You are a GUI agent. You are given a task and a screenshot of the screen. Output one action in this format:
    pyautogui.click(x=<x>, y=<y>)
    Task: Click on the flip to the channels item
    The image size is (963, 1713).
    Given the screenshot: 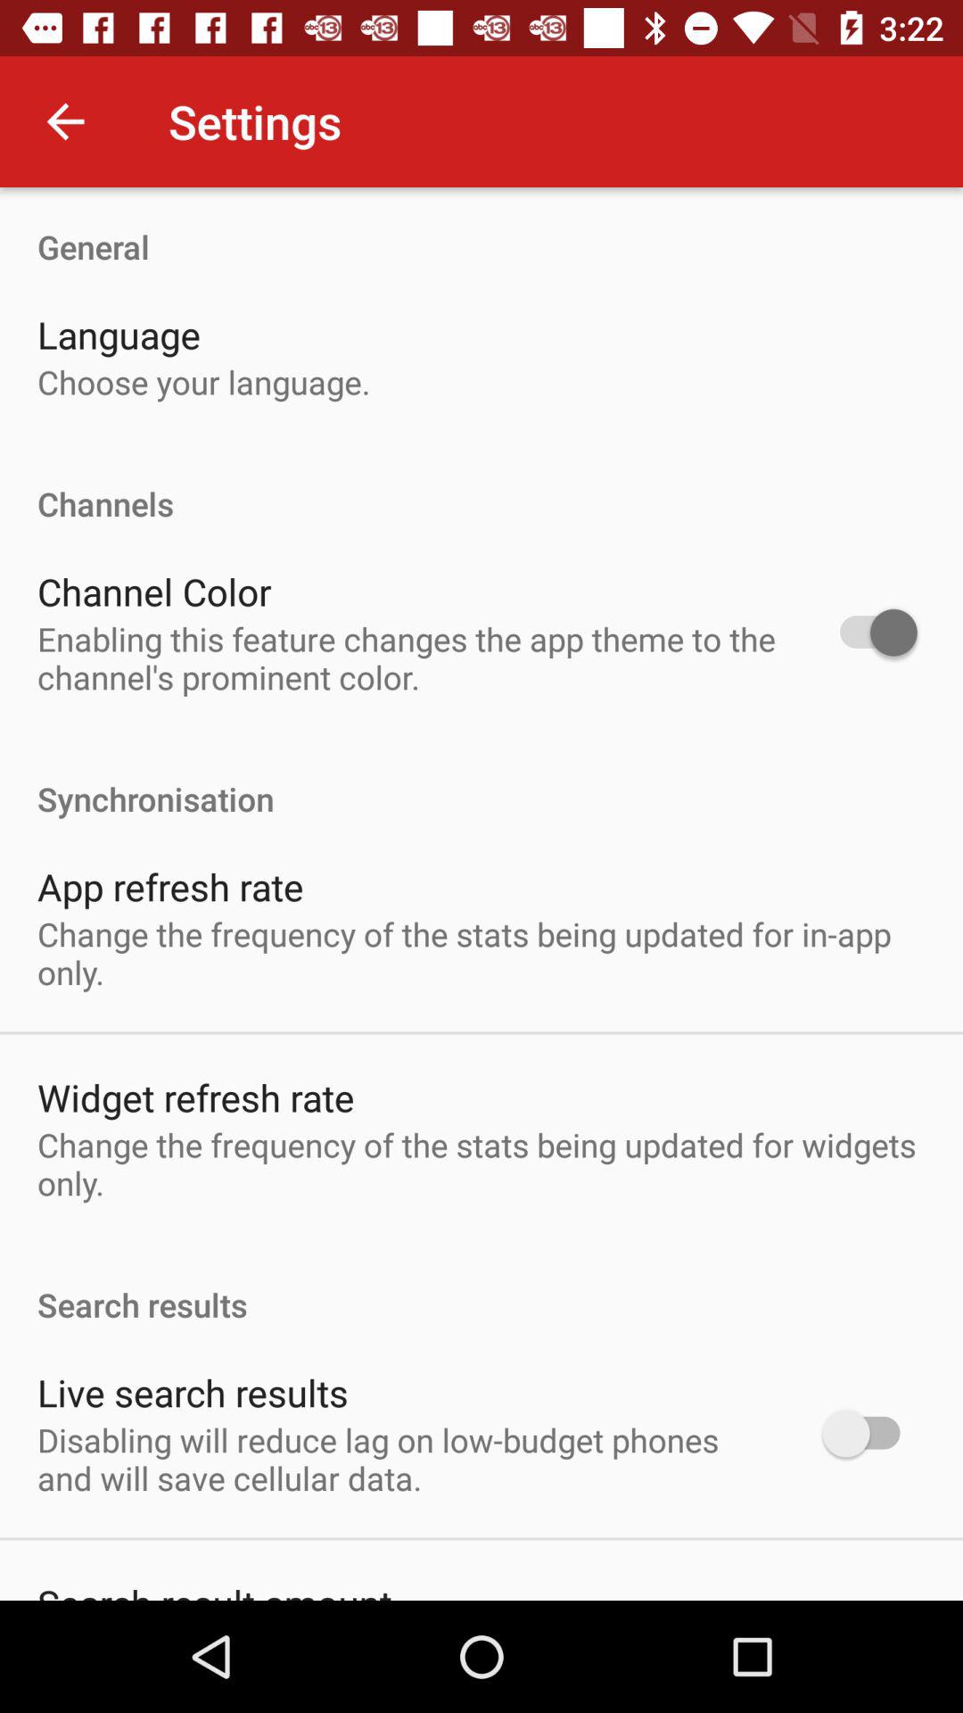 What is the action you would take?
    pyautogui.click(x=481, y=485)
    